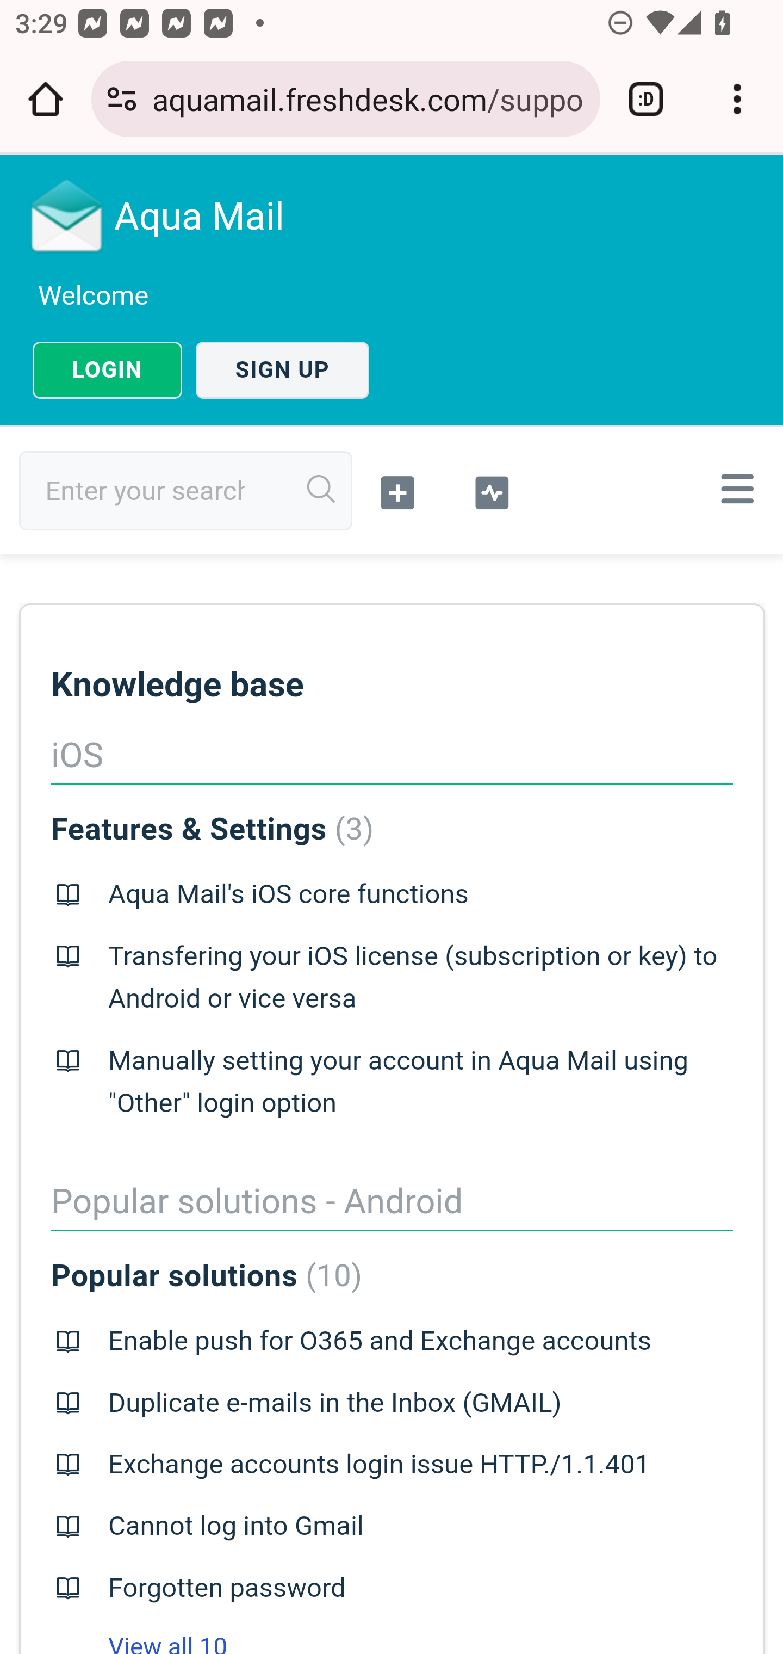  Describe the element at coordinates (492, 490) in the screenshot. I see `` at that location.